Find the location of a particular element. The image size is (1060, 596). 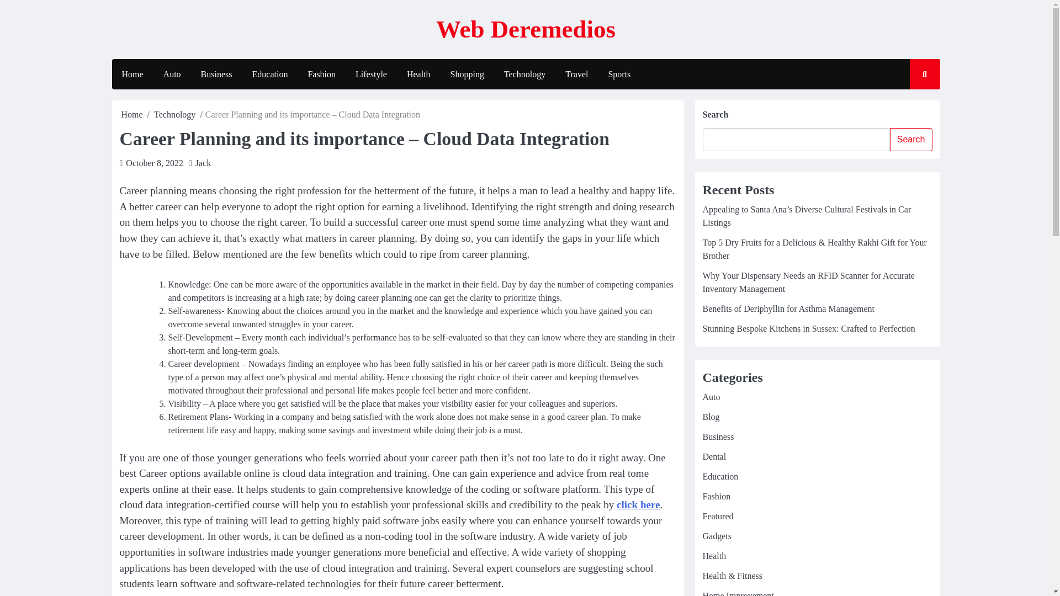

Home is located at coordinates (131, 74).